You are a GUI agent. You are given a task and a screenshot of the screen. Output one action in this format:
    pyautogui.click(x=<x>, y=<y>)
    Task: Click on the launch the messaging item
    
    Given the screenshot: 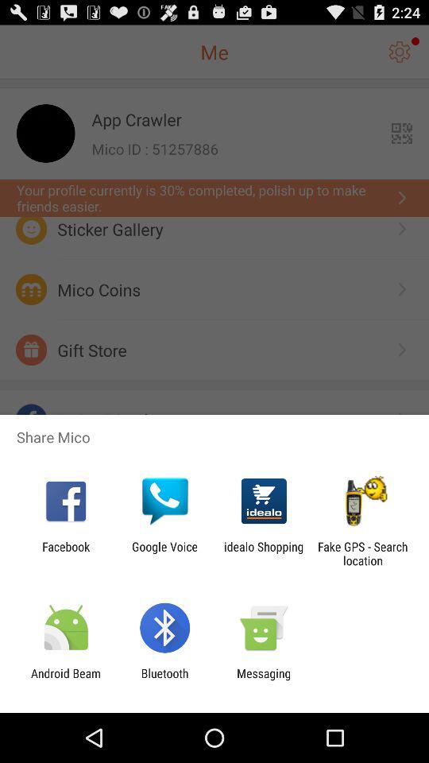 What is the action you would take?
    pyautogui.click(x=264, y=680)
    